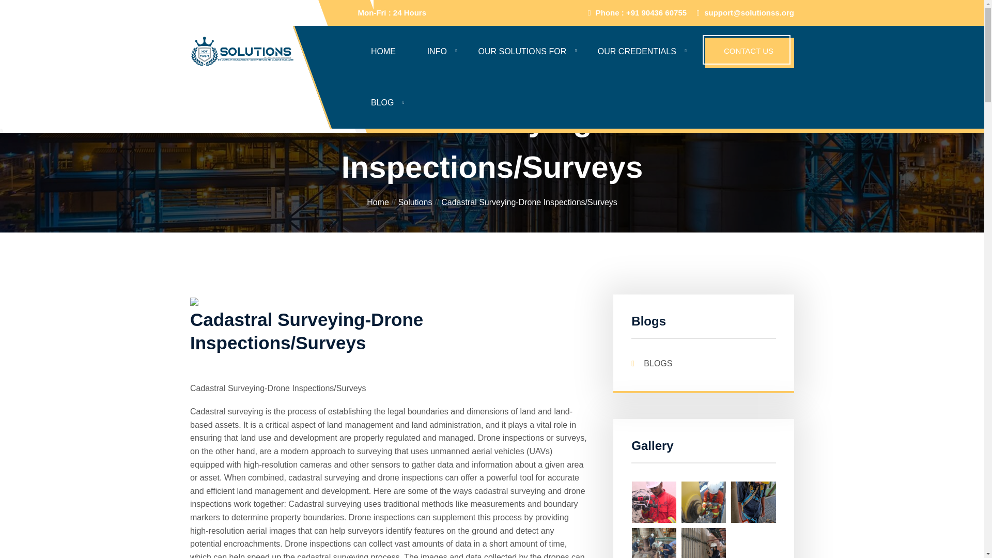 The height and width of the screenshot is (558, 992). Describe the element at coordinates (654, 501) in the screenshot. I see `Image 1 Title will come here` at that location.